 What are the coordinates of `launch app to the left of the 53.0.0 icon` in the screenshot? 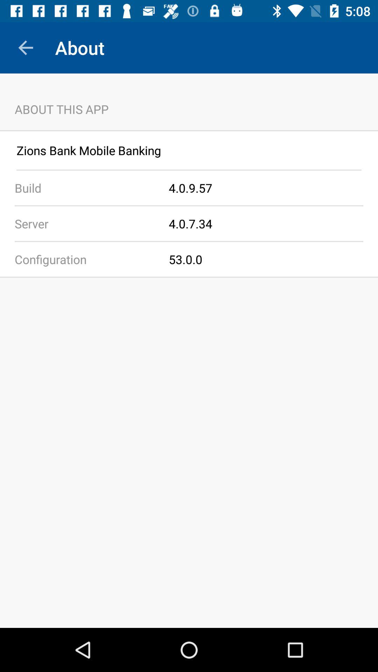 It's located at (84, 259).